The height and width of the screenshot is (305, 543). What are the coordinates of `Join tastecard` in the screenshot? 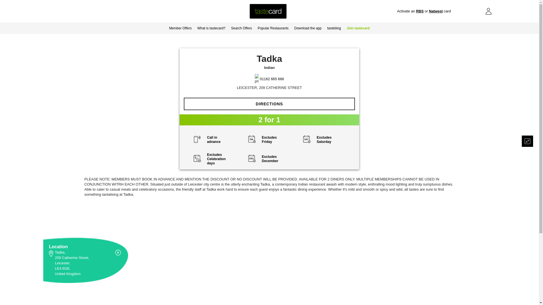 It's located at (358, 28).